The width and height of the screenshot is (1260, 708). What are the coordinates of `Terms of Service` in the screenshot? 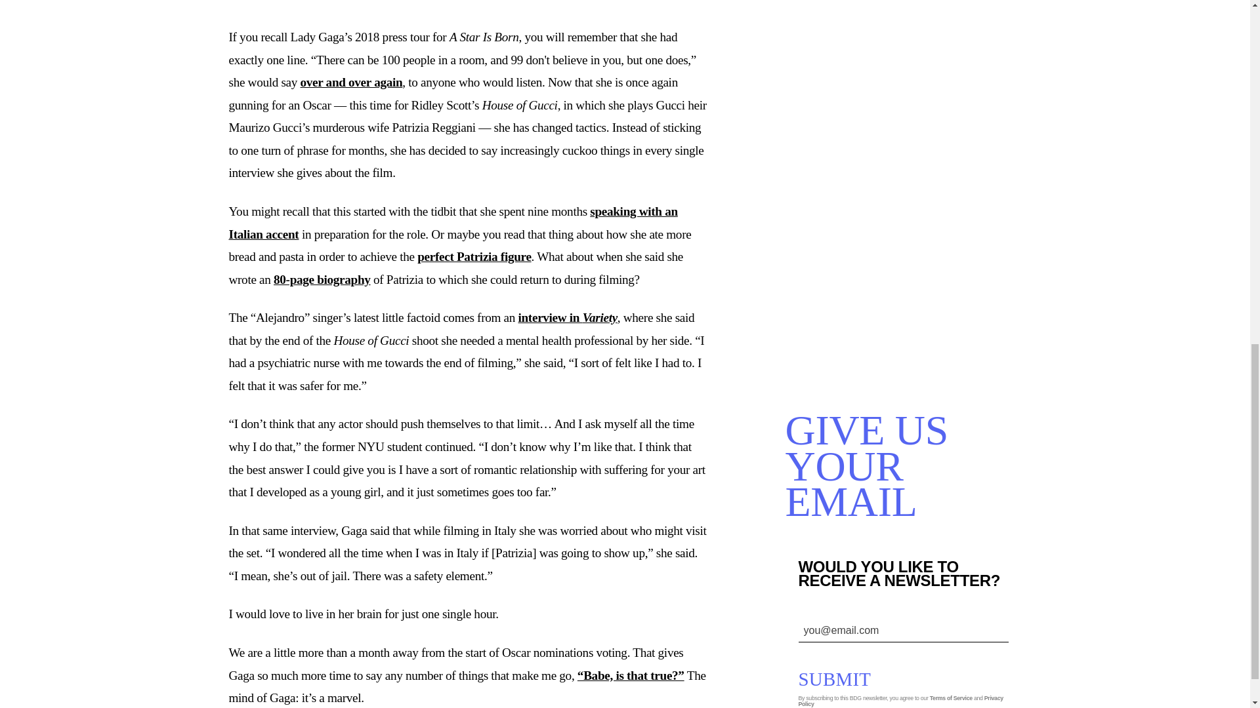 It's located at (951, 698).